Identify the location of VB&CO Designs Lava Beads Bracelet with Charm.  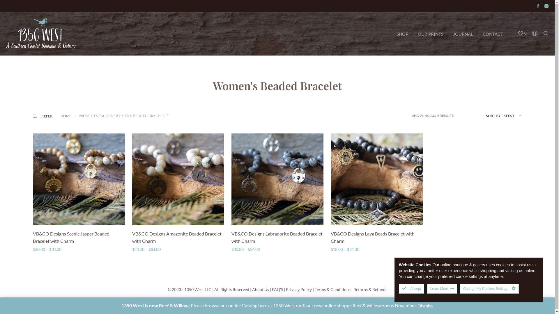
(377, 238).